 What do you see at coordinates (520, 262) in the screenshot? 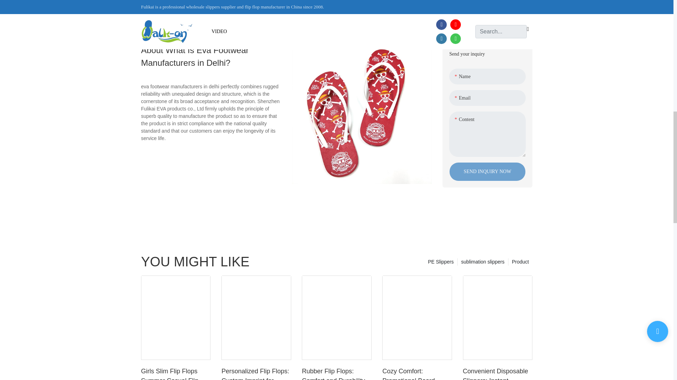
I see `Product` at bounding box center [520, 262].